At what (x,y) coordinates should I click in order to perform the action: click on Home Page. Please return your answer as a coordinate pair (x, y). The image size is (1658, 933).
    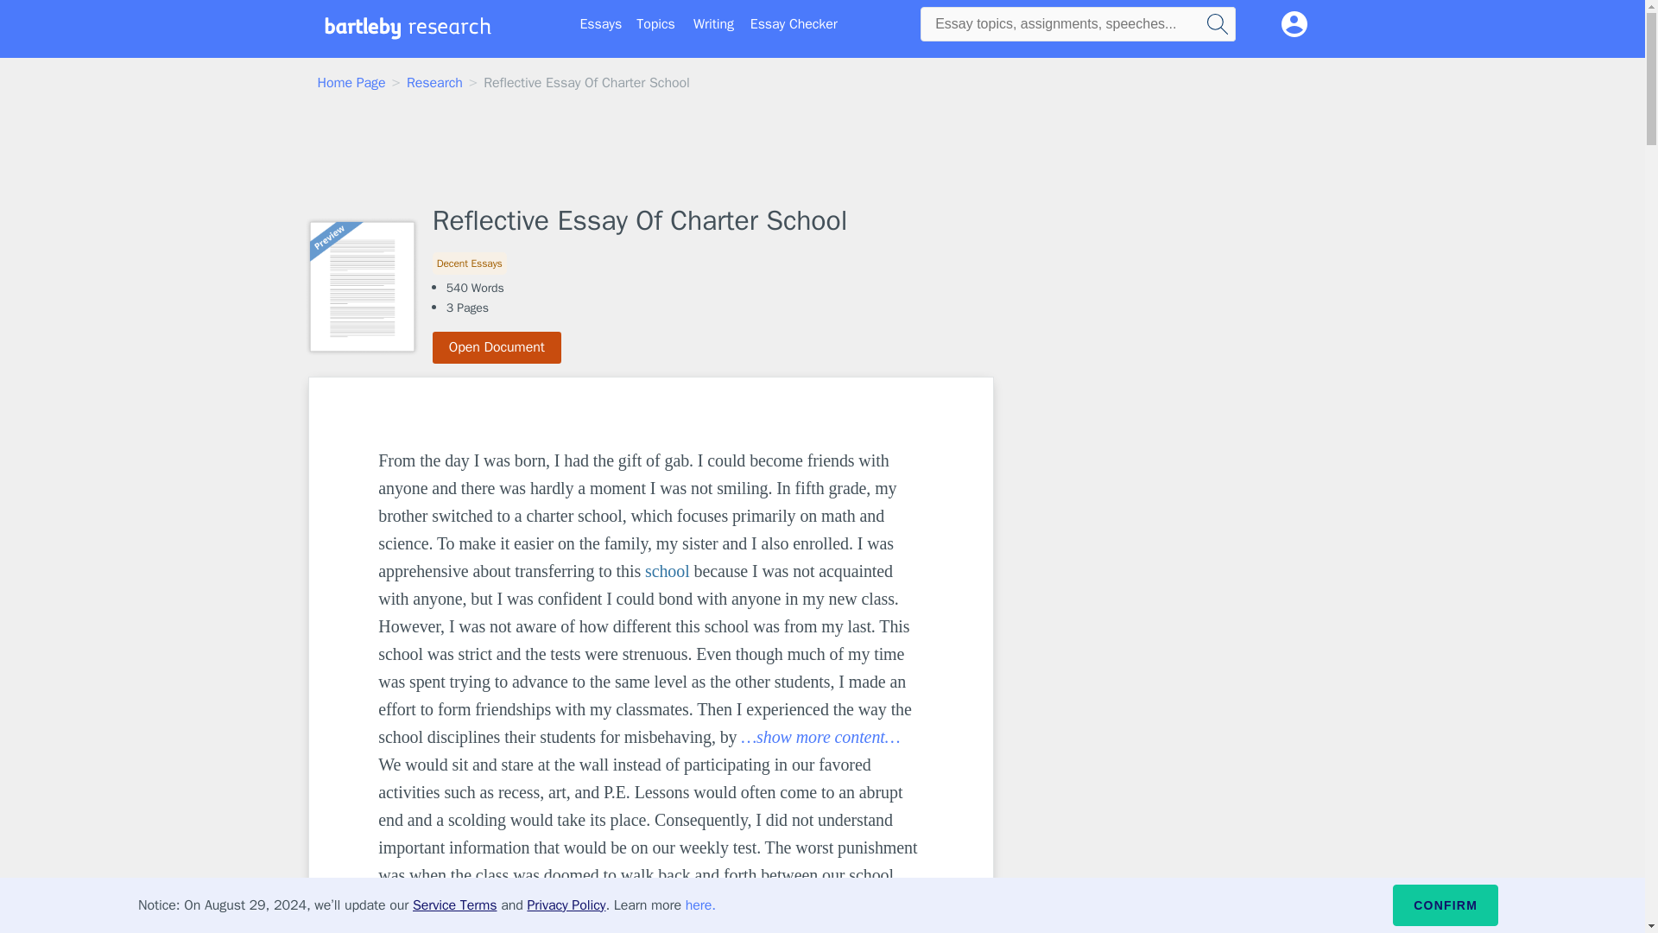
    Looking at the image, I should click on (352, 83).